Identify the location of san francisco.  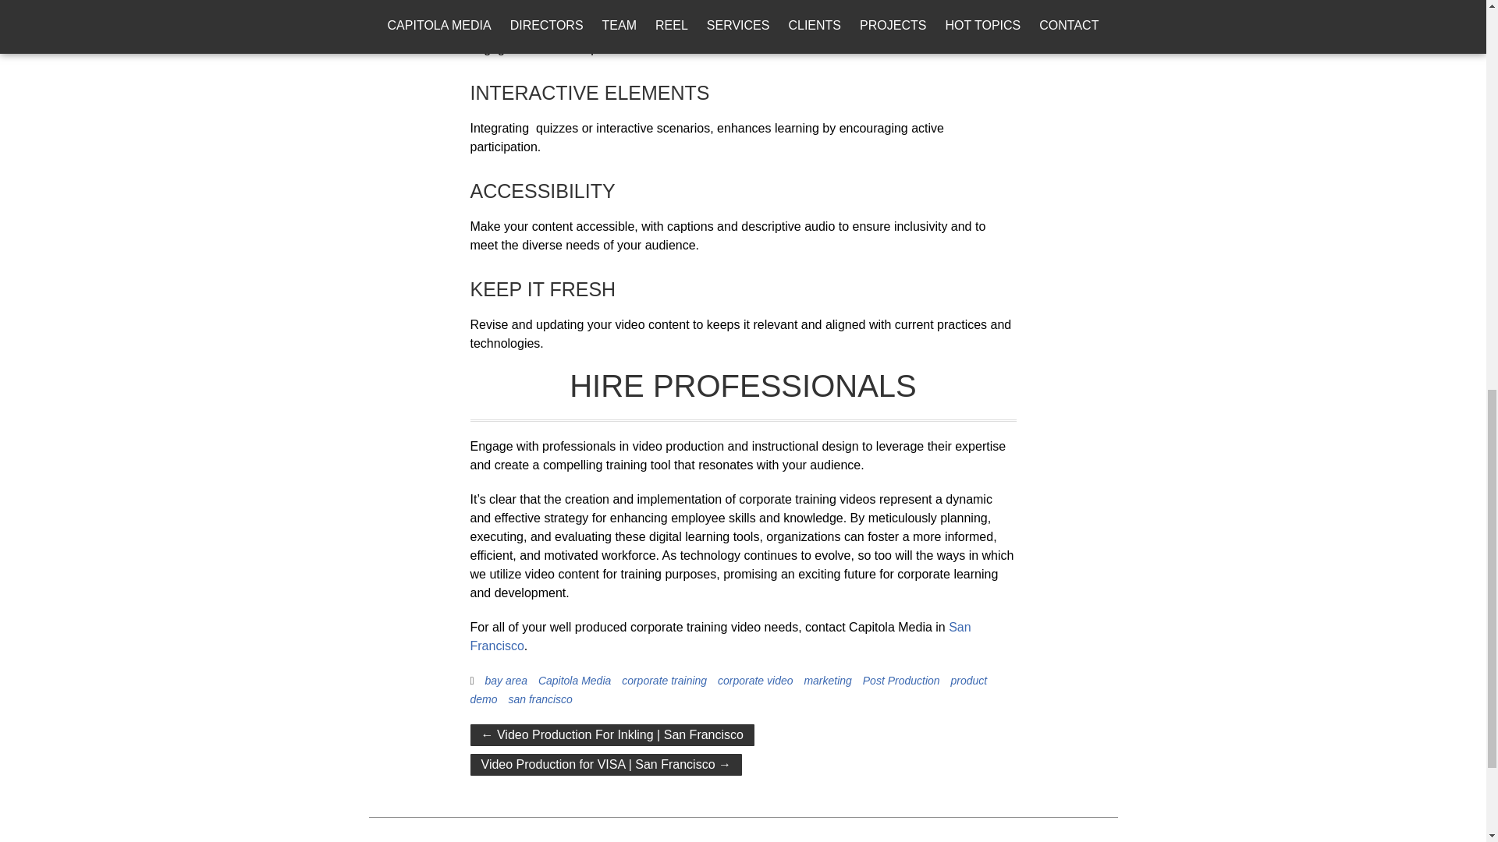
(540, 699).